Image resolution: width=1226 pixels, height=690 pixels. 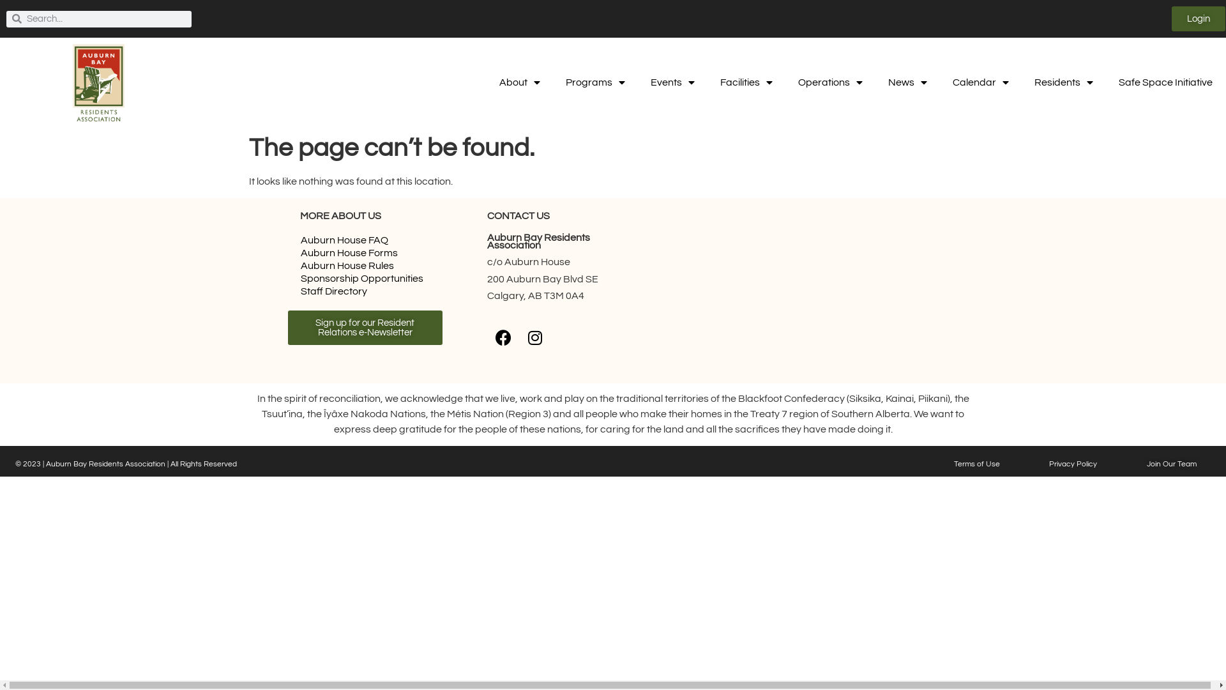 I want to click on News, so click(x=908, y=82).